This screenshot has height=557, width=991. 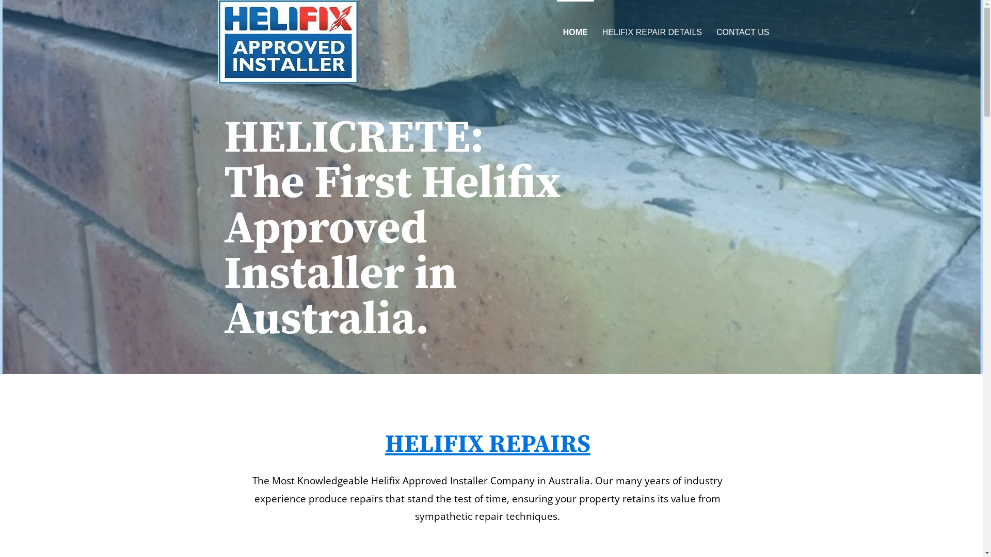 What do you see at coordinates (743, 32) in the screenshot?
I see `CONTACT US` at bounding box center [743, 32].